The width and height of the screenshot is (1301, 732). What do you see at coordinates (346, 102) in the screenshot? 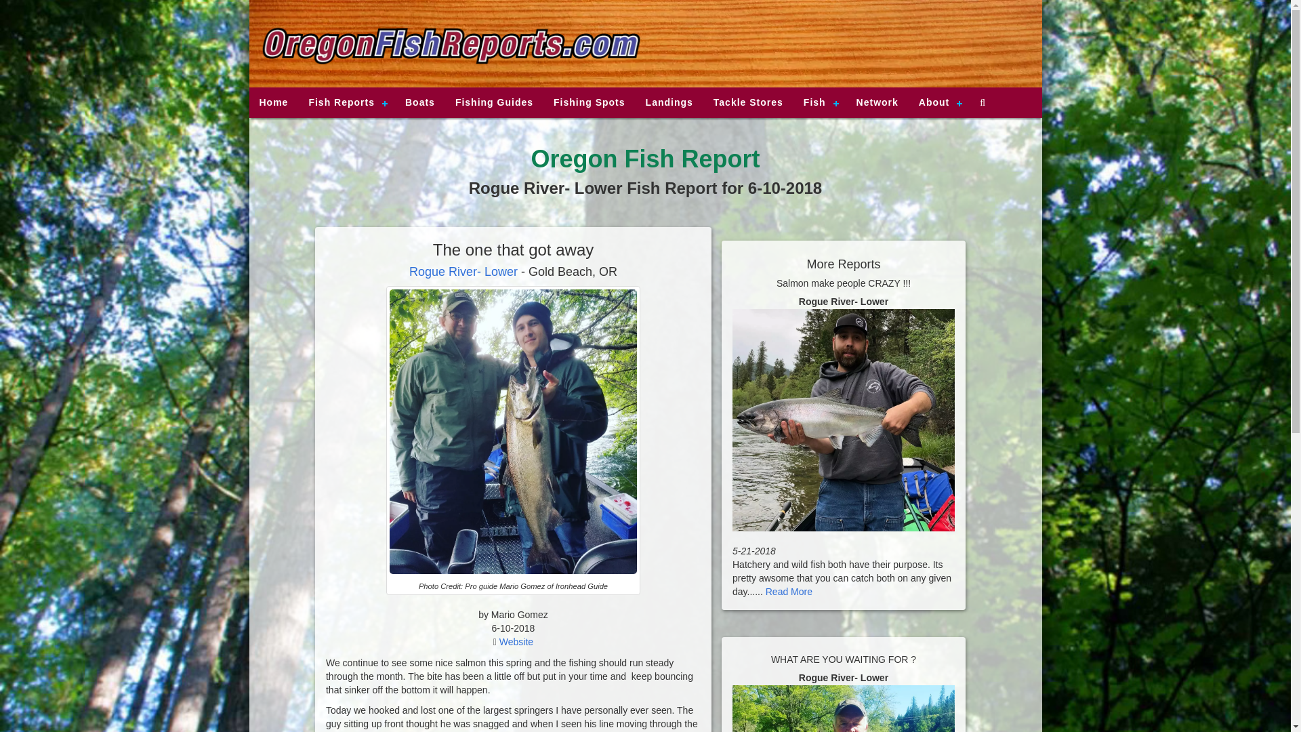
I see `Fish Reports` at bounding box center [346, 102].